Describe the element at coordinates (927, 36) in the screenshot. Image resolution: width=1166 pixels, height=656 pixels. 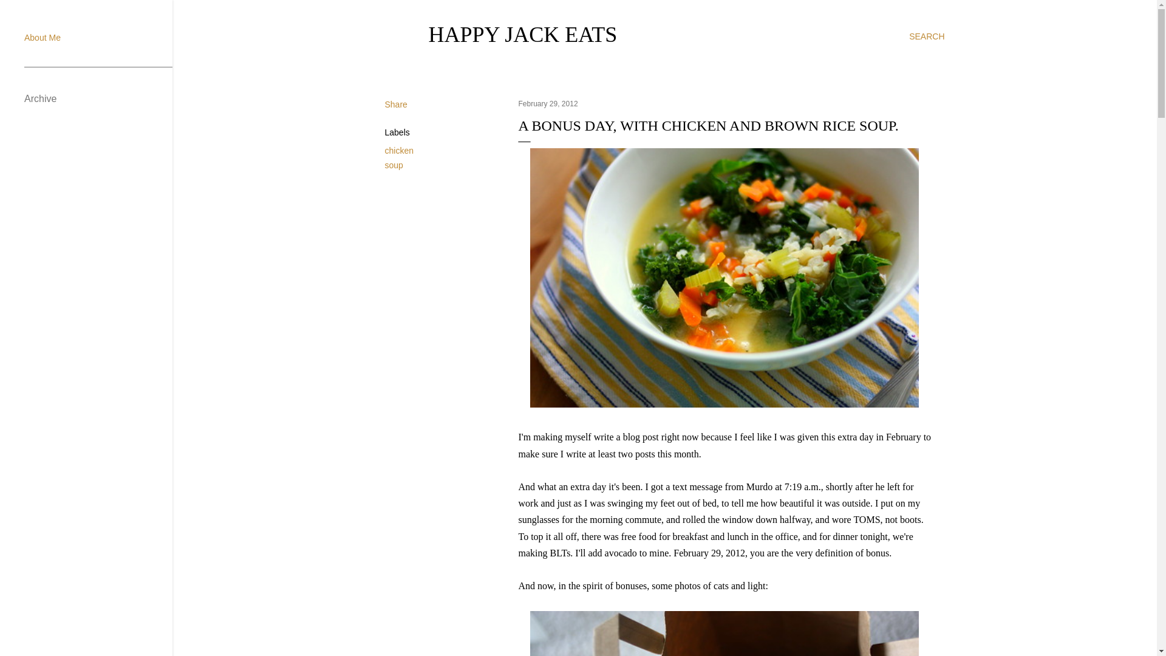
I see `SEARCH` at that location.